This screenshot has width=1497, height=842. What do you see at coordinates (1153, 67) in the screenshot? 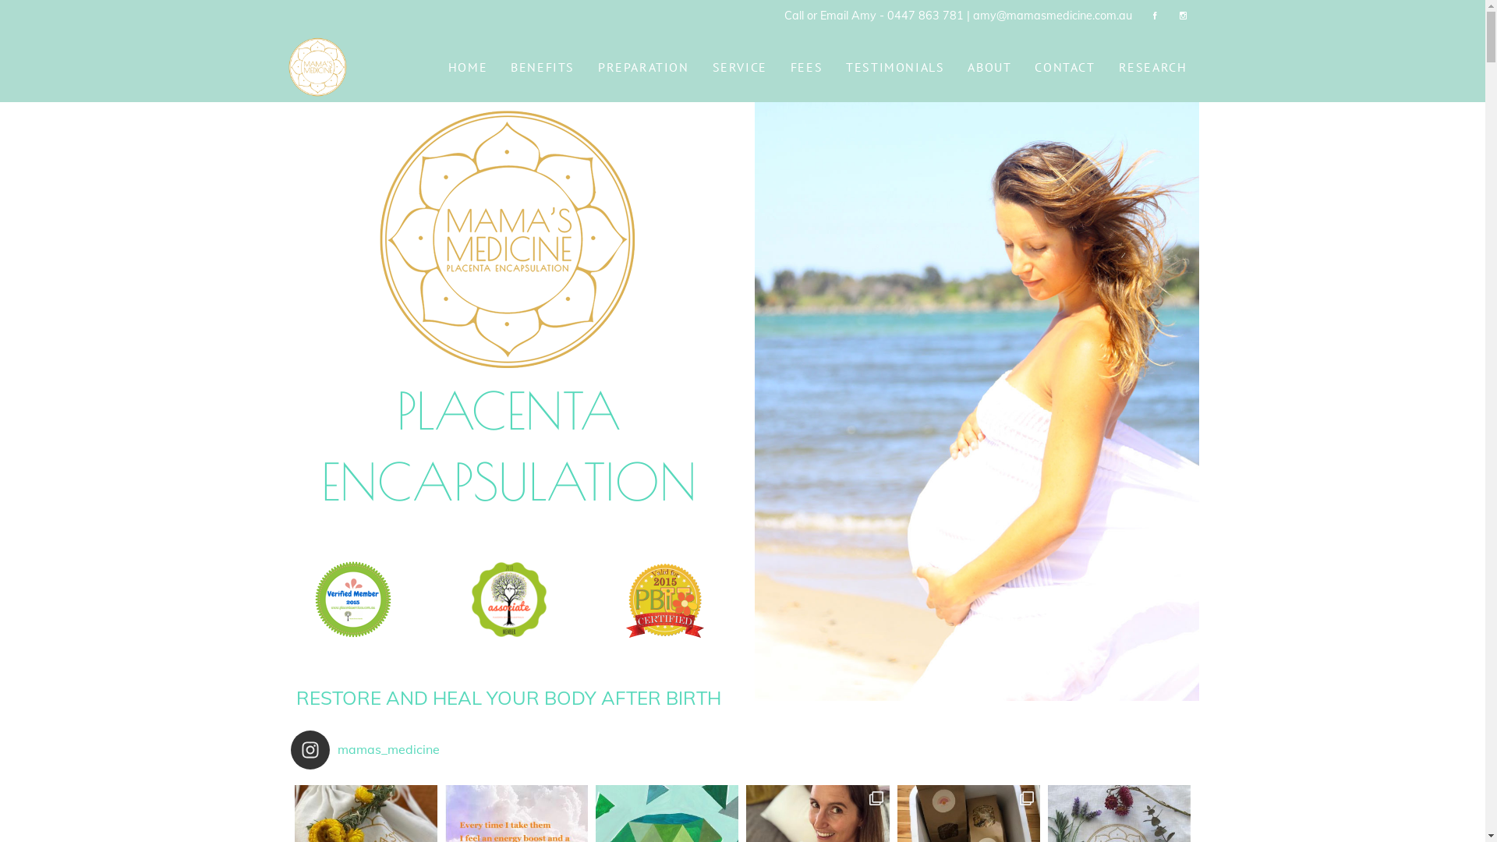
I see `RESEARCH` at bounding box center [1153, 67].